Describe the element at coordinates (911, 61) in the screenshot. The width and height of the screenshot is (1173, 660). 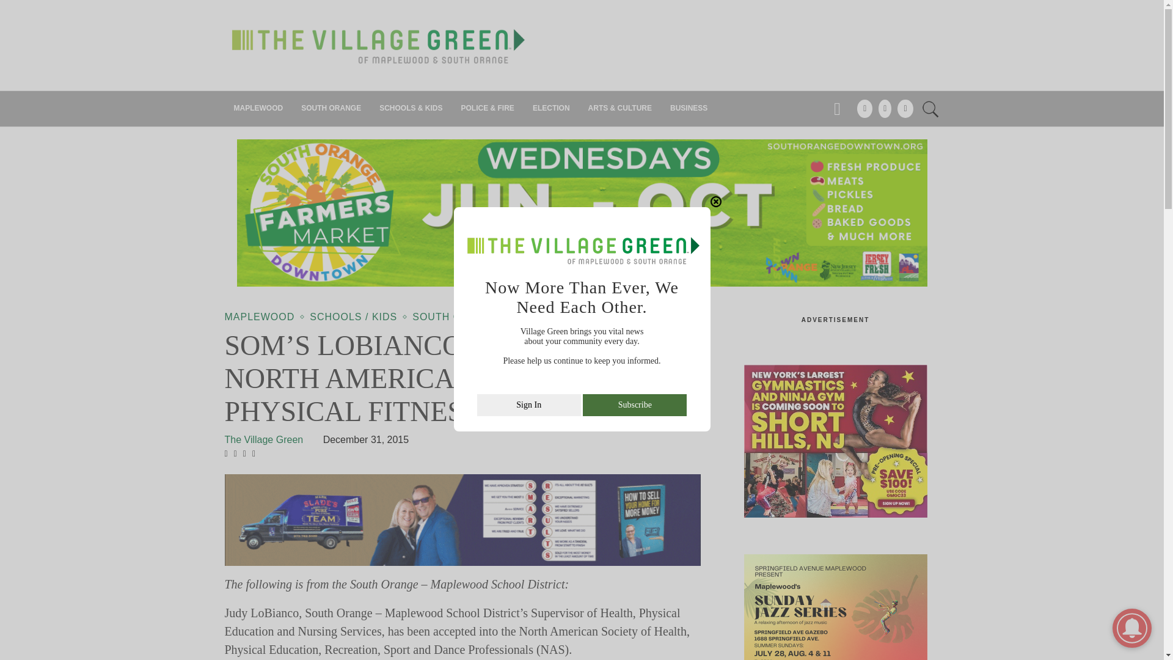
I see `CONTACT` at that location.